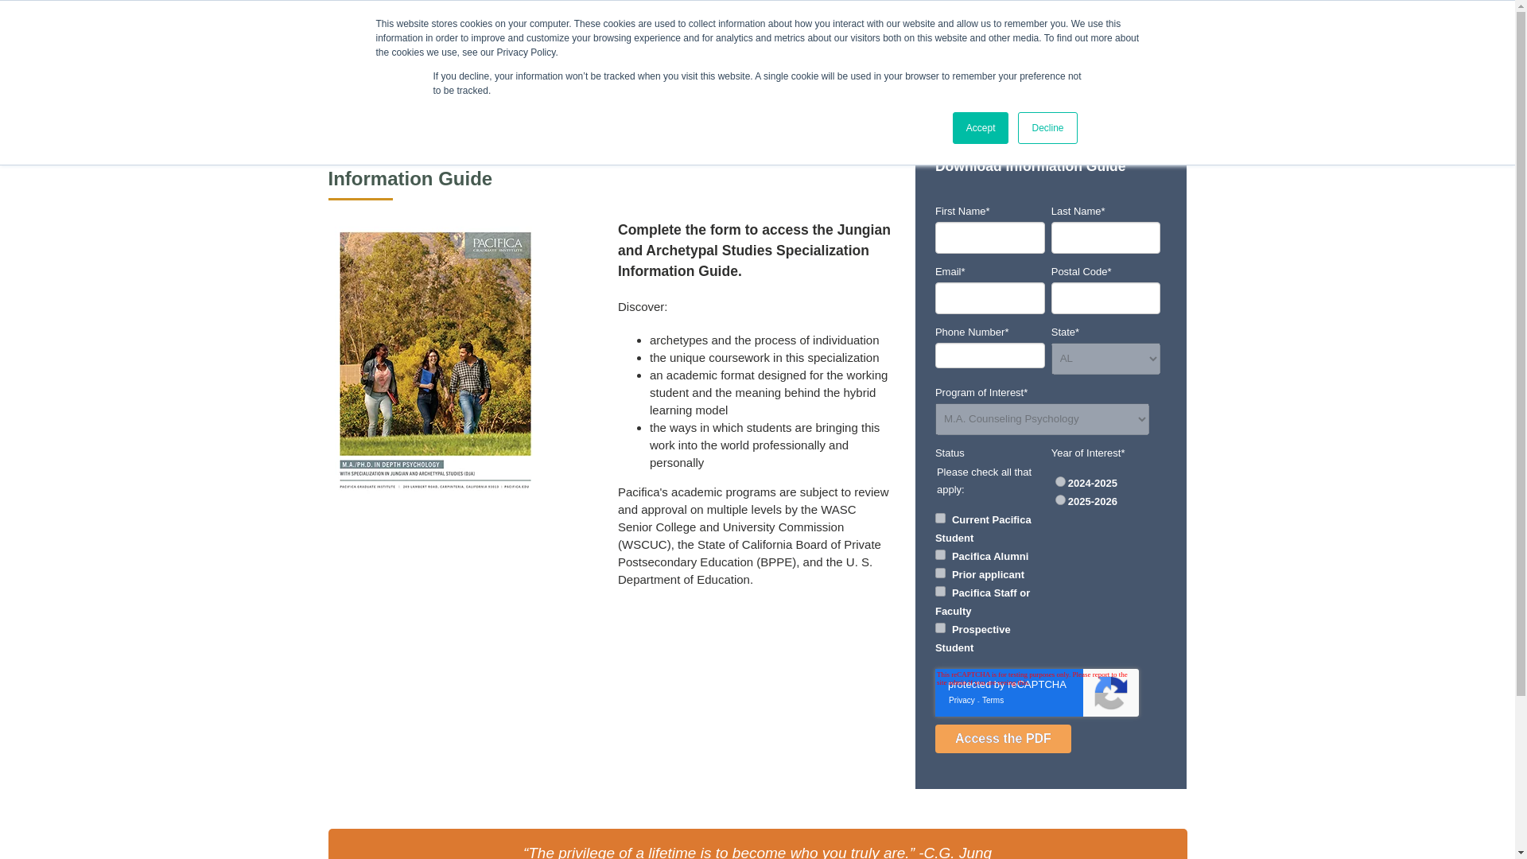 This screenshot has height=859, width=1527. I want to click on Prior applicant, so click(940, 573).